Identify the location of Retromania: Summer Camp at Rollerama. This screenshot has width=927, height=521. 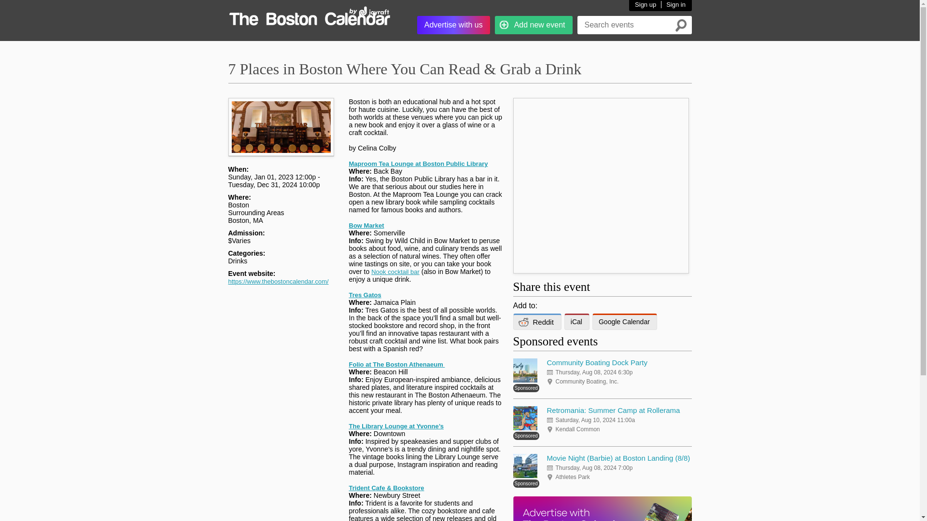
(613, 410).